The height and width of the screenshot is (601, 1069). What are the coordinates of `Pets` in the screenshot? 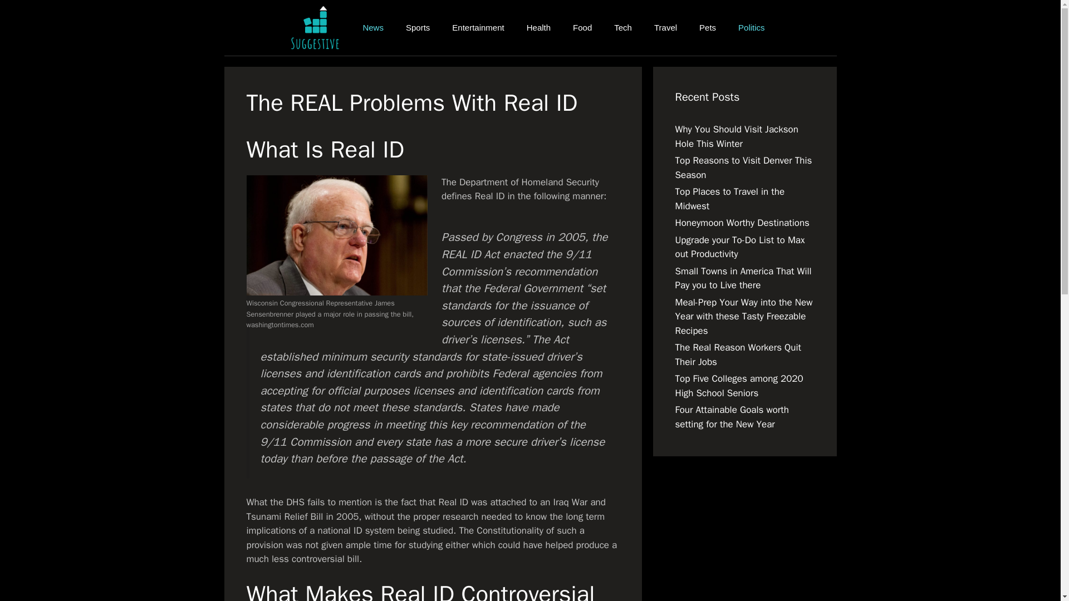 It's located at (707, 28).